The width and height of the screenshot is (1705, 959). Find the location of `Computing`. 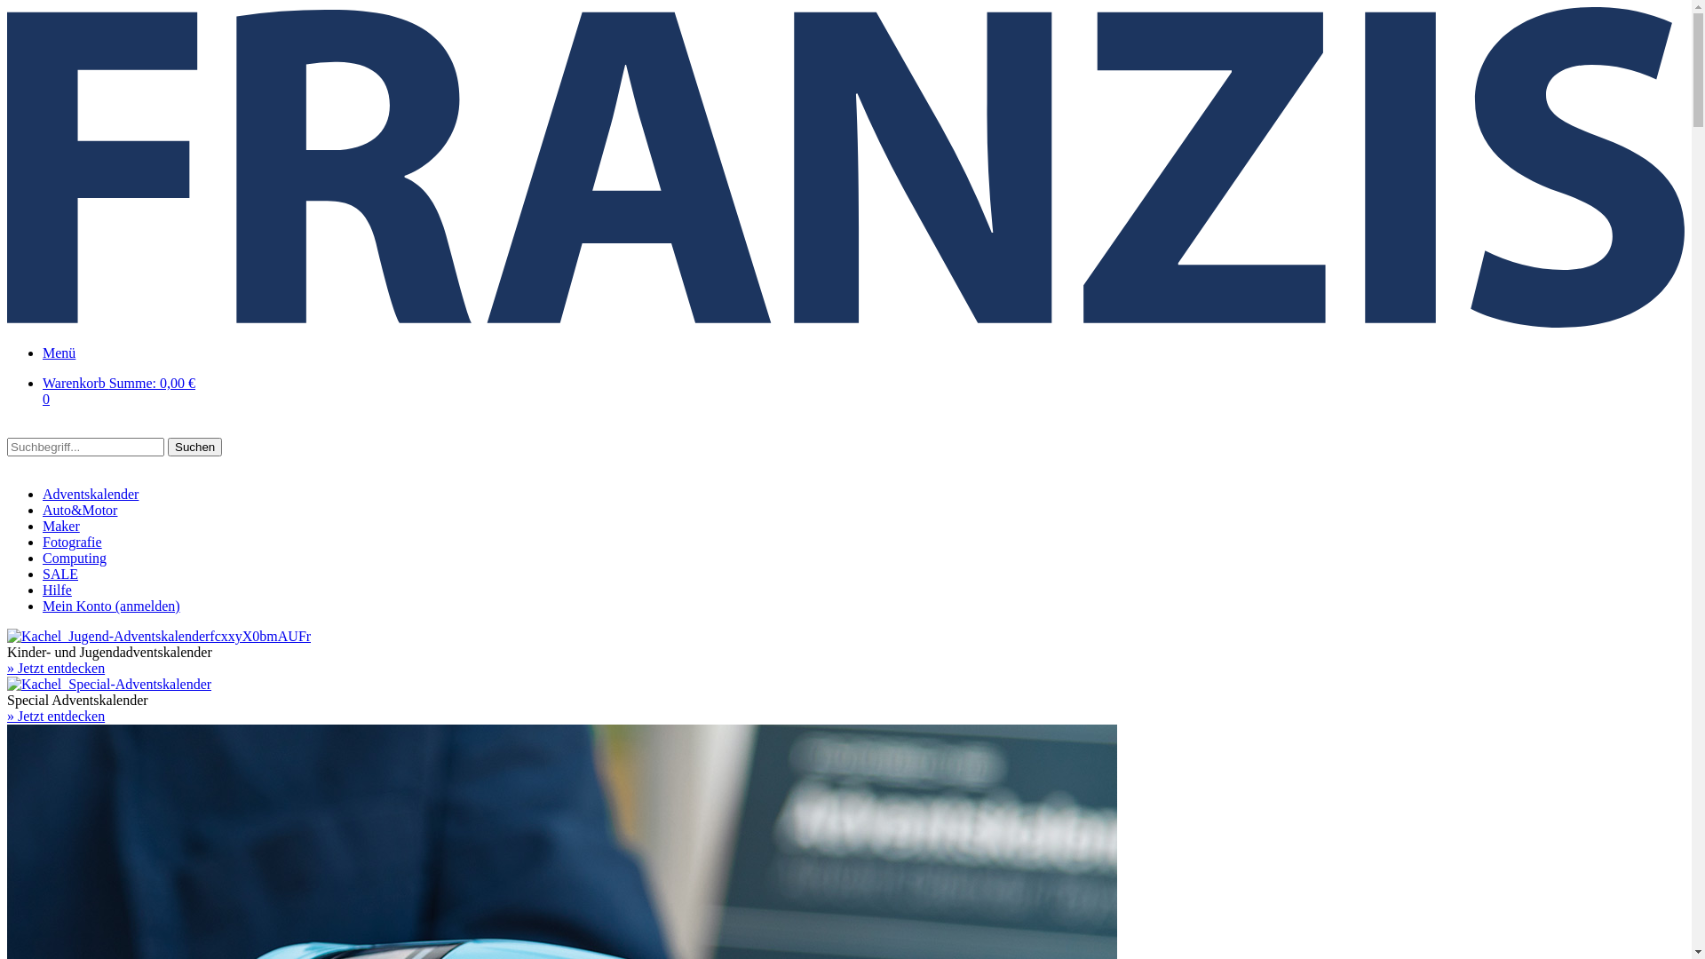

Computing is located at coordinates (75, 558).